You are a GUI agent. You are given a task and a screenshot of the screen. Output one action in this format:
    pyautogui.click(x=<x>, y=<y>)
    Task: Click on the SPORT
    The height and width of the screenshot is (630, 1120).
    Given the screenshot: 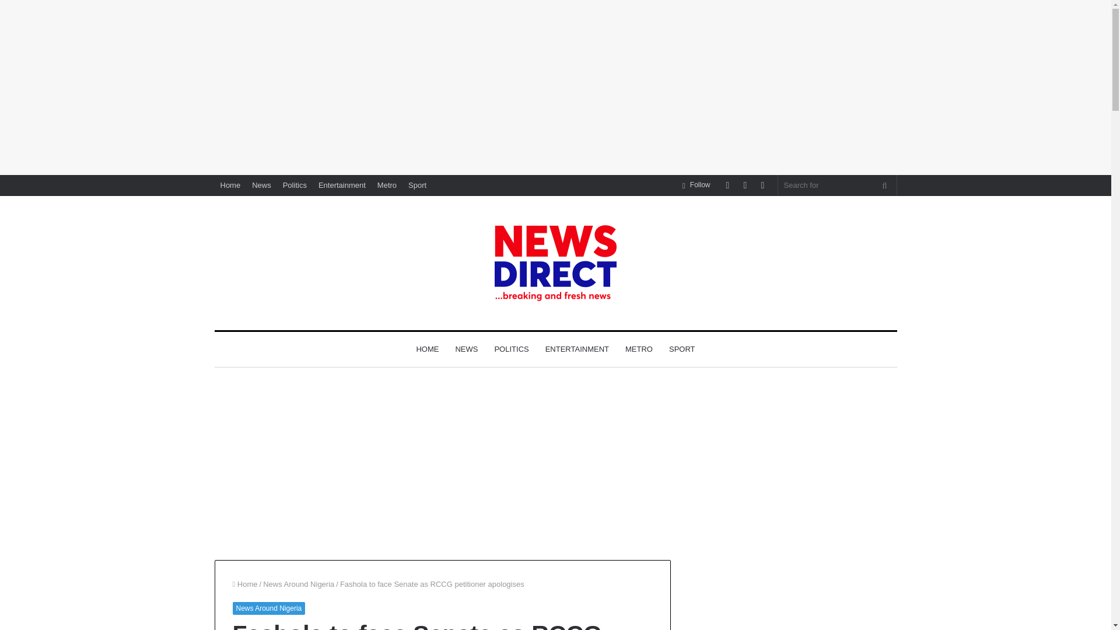 What is the action you would take?
    pyautogui.click(x=681, y=349)
    